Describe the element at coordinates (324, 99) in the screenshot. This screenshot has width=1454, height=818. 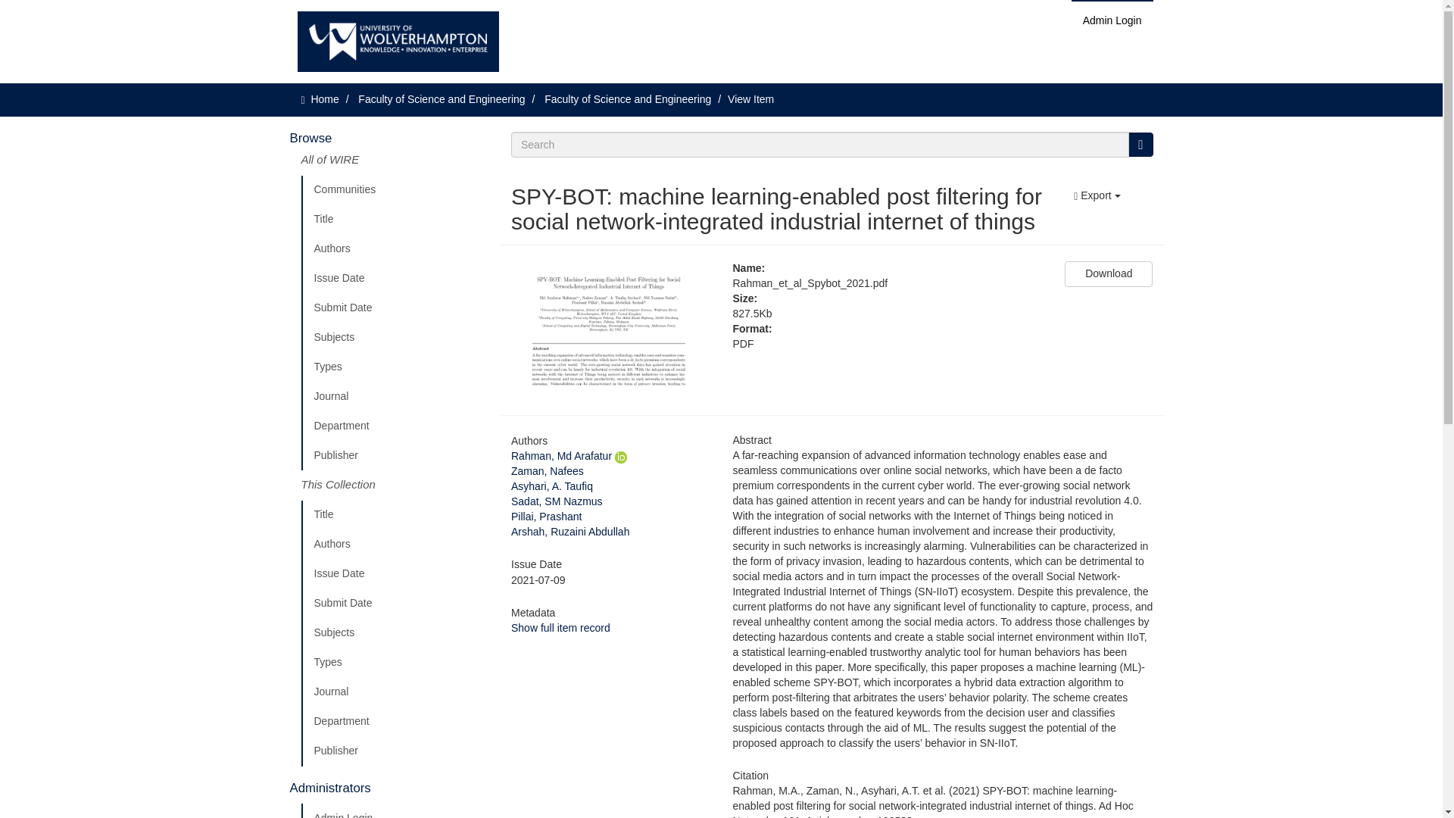
I see `Home` at that location.